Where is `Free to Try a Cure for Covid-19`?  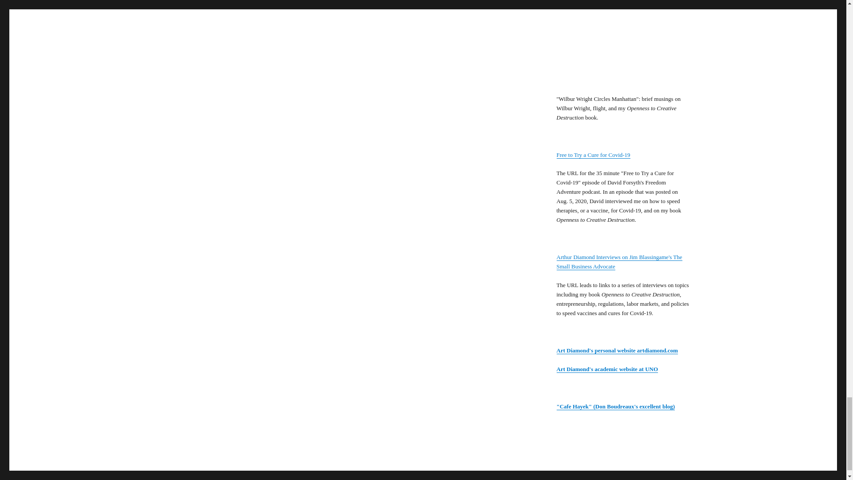
Free to Try a Cure for Covid-19 is located at coordinates (593, 155).